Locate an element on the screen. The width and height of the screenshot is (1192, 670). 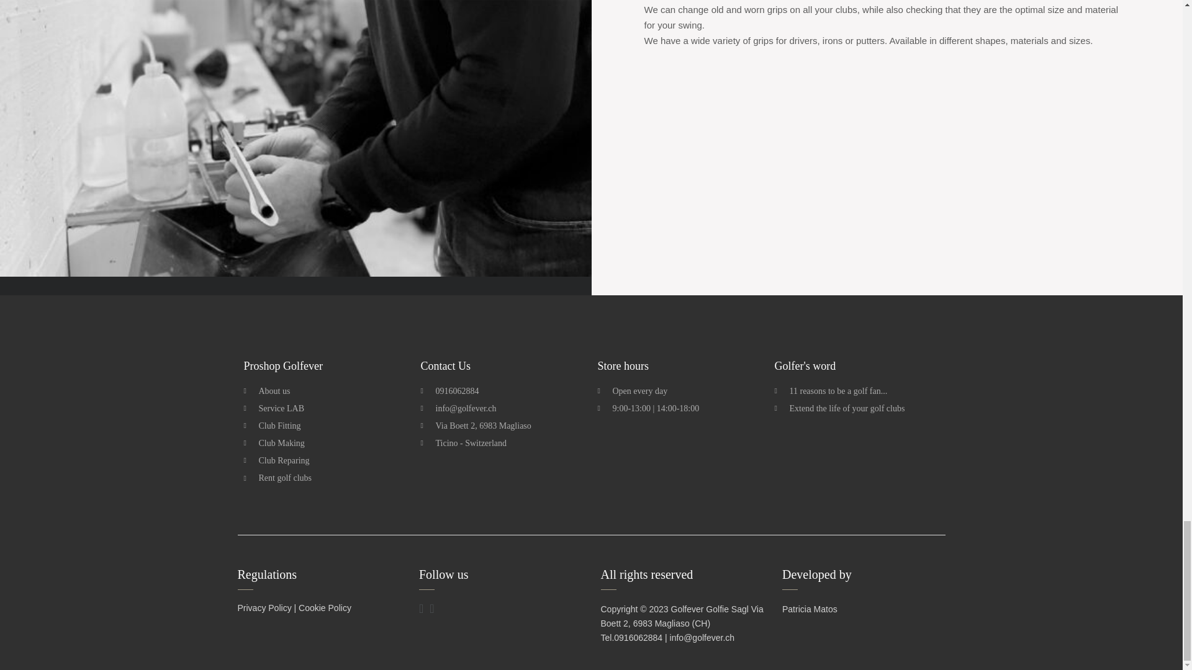
Service LAB is located at coordinates (325, 408).